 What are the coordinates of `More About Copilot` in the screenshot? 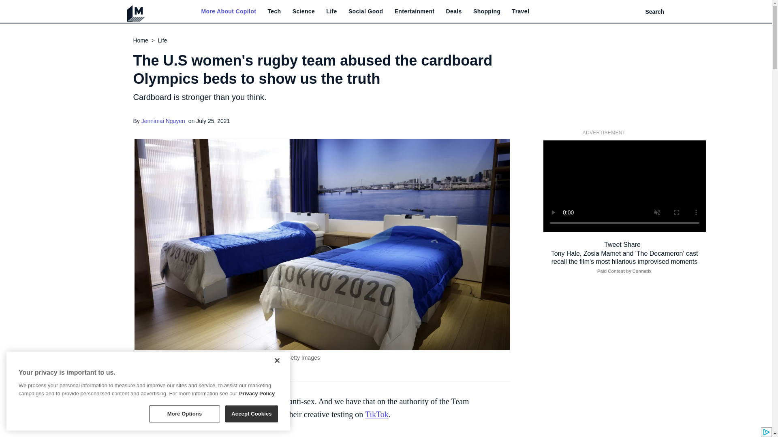 It's located at (228, 11).